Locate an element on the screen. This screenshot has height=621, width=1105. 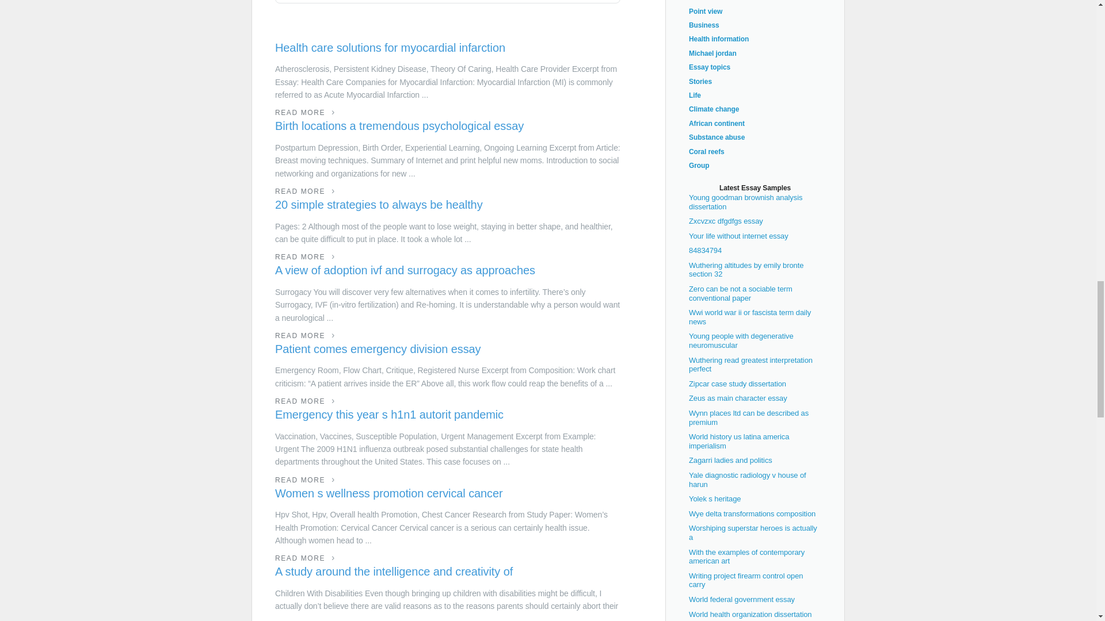
READ MORE is located at coordinates (305, 558).